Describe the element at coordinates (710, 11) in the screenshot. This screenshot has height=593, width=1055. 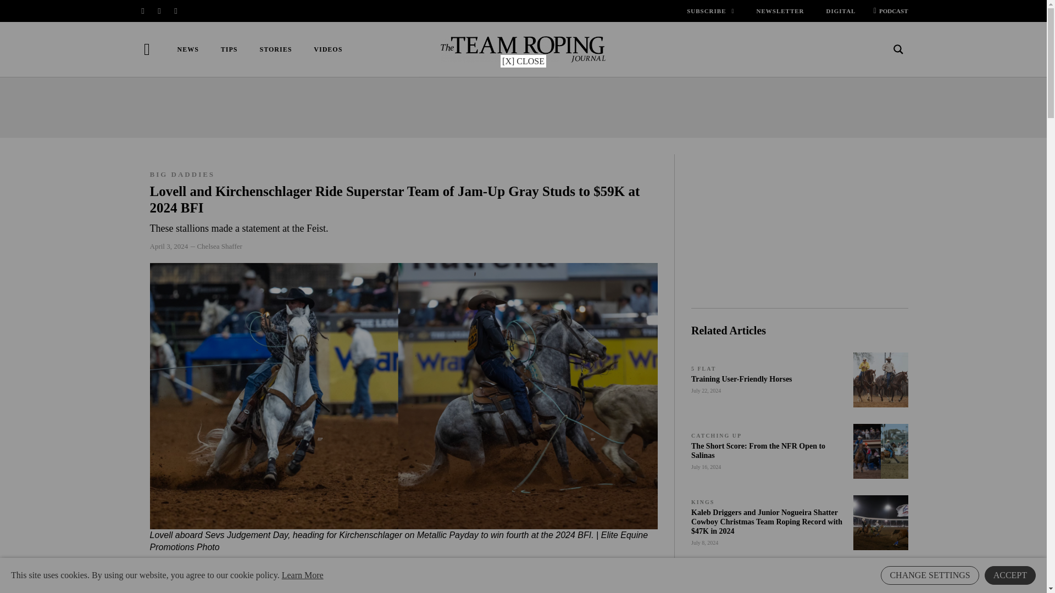
I see `SUBSCRIBE` at that location.